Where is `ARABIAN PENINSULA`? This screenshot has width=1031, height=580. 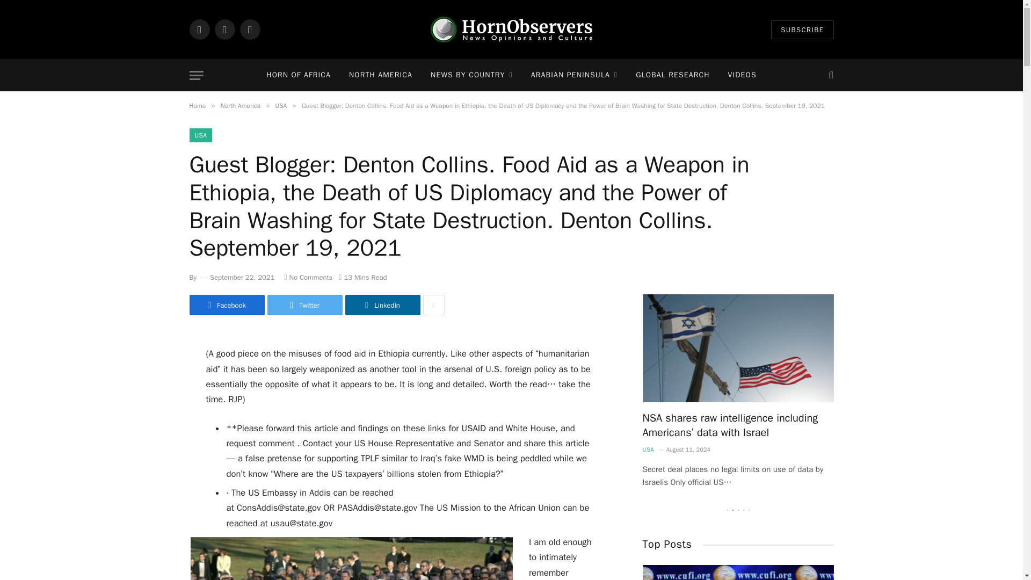 ARABIAN PENINSULA is located at coordinates (574, 75).